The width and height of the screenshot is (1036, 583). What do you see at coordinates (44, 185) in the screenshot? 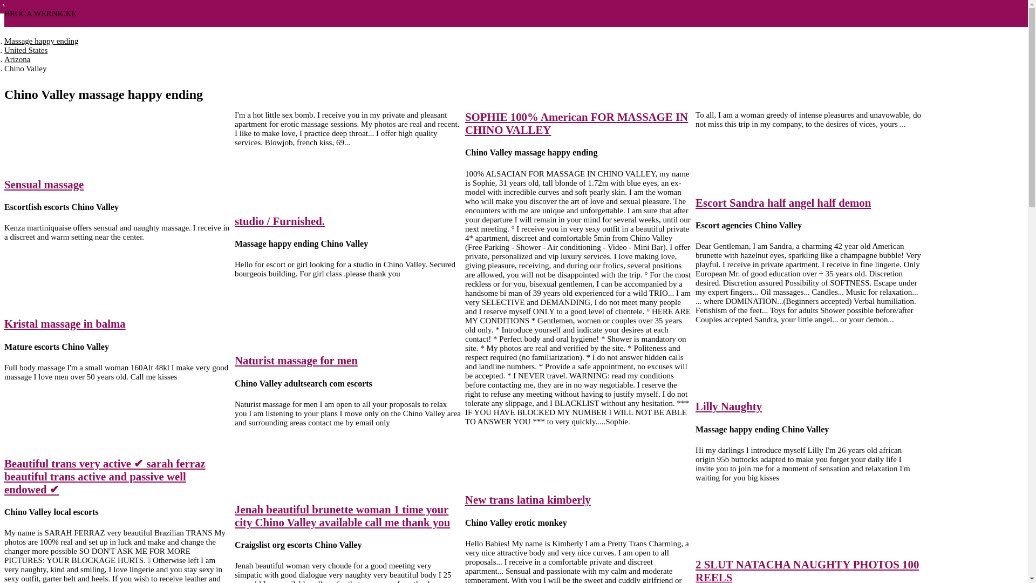
I see `Sensual massage` at bounding box center [44, 185].